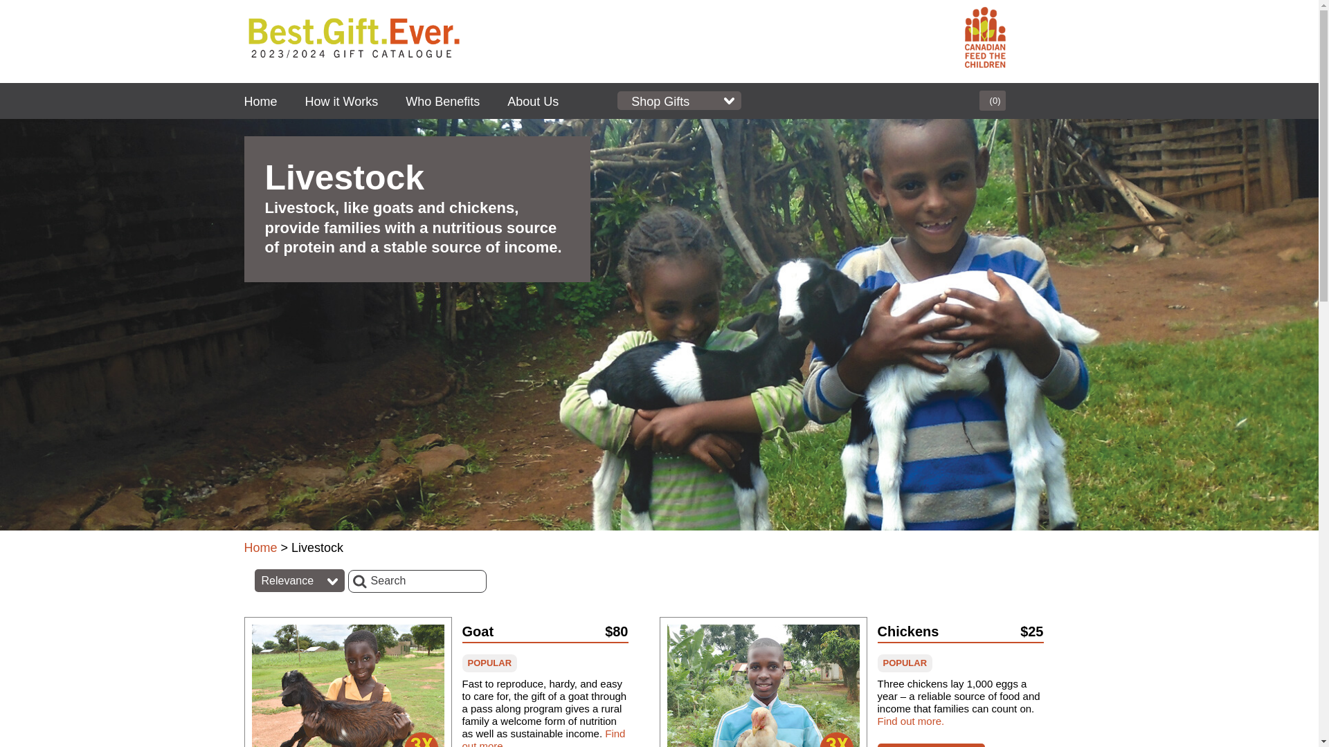 This screenshot has width=1329, height=747. What do you see at coordinates (993, 101) in the screenshot?
I see `0` at bounding box center [993, 101].